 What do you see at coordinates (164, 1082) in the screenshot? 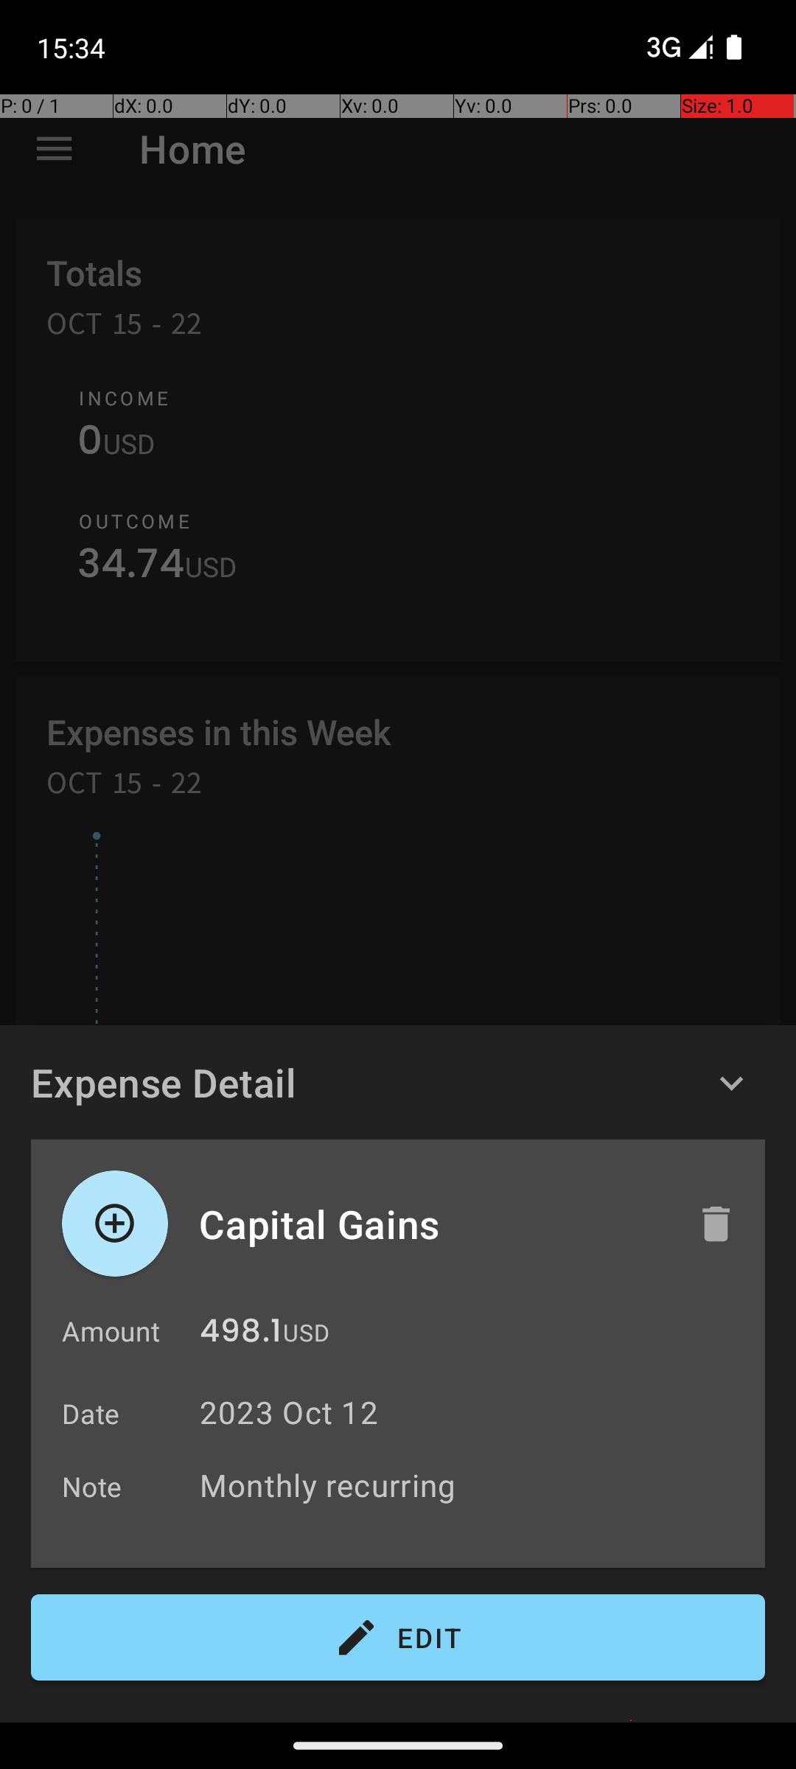
I see `Expense Detail` at bounding box center [164, 1082].